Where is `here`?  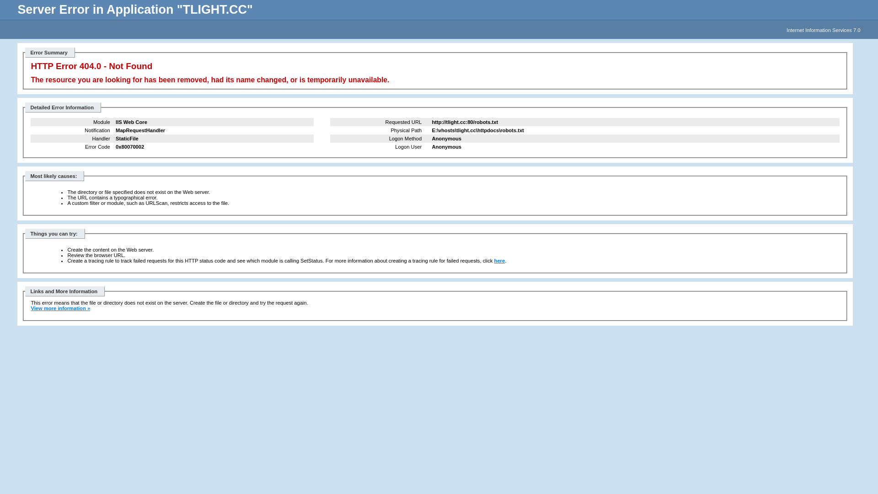
here is located at coordinates (500, 261).